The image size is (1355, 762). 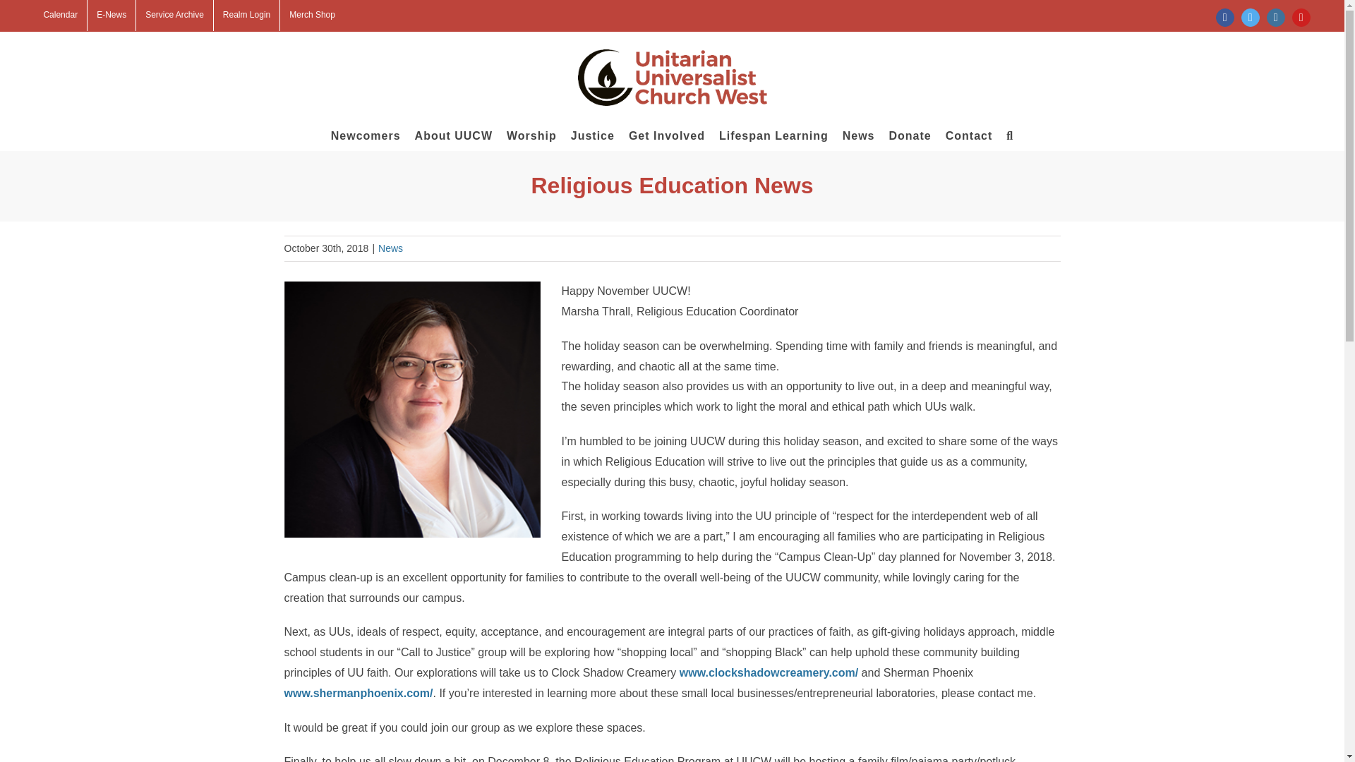 I want to click on Facebook, so click(x=1225, y=17).